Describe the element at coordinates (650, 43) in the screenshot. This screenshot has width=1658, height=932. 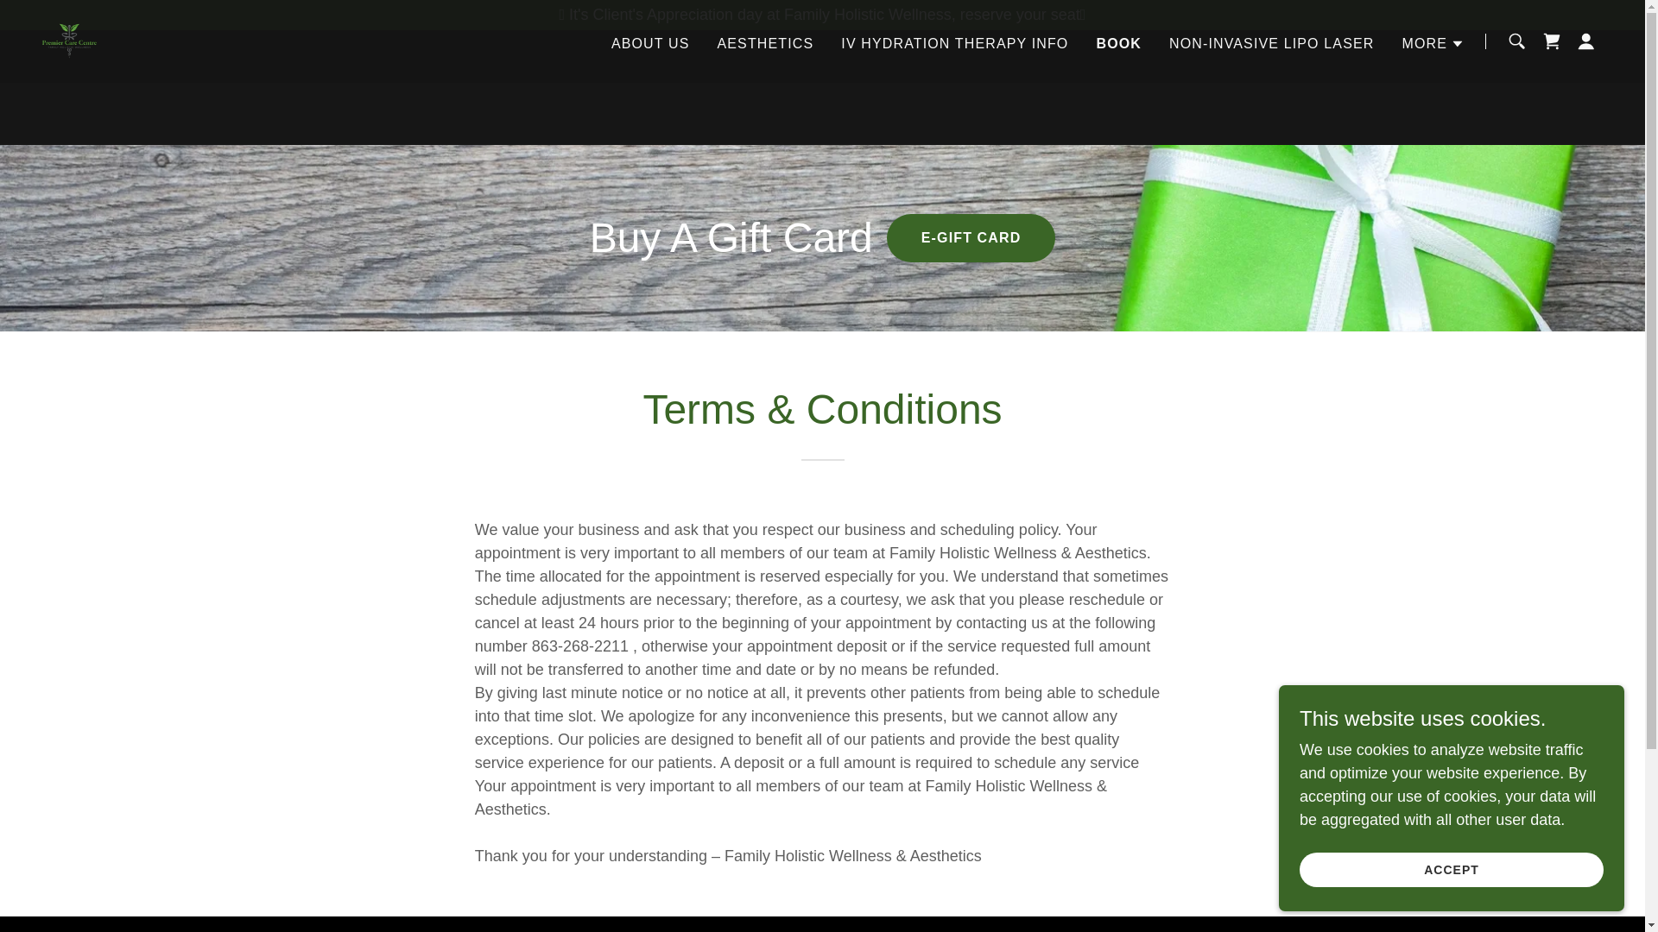
I see `ABOUT US` at that location.